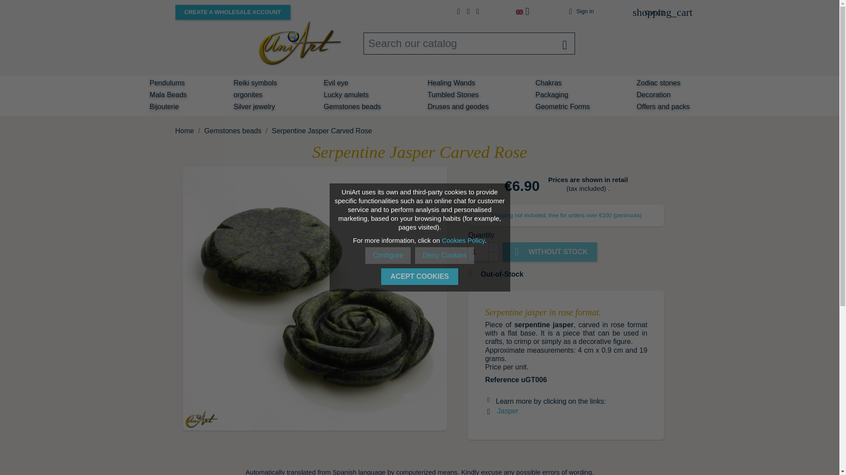 Image resolution: width=846 pixels, height=475 pixels. I want to click on Rules and shipping costs, so click(566, 215).